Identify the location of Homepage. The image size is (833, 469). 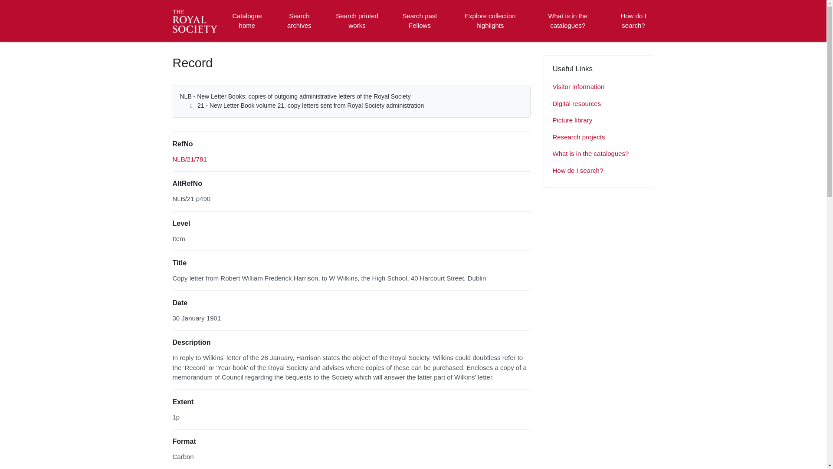
(196, 21).